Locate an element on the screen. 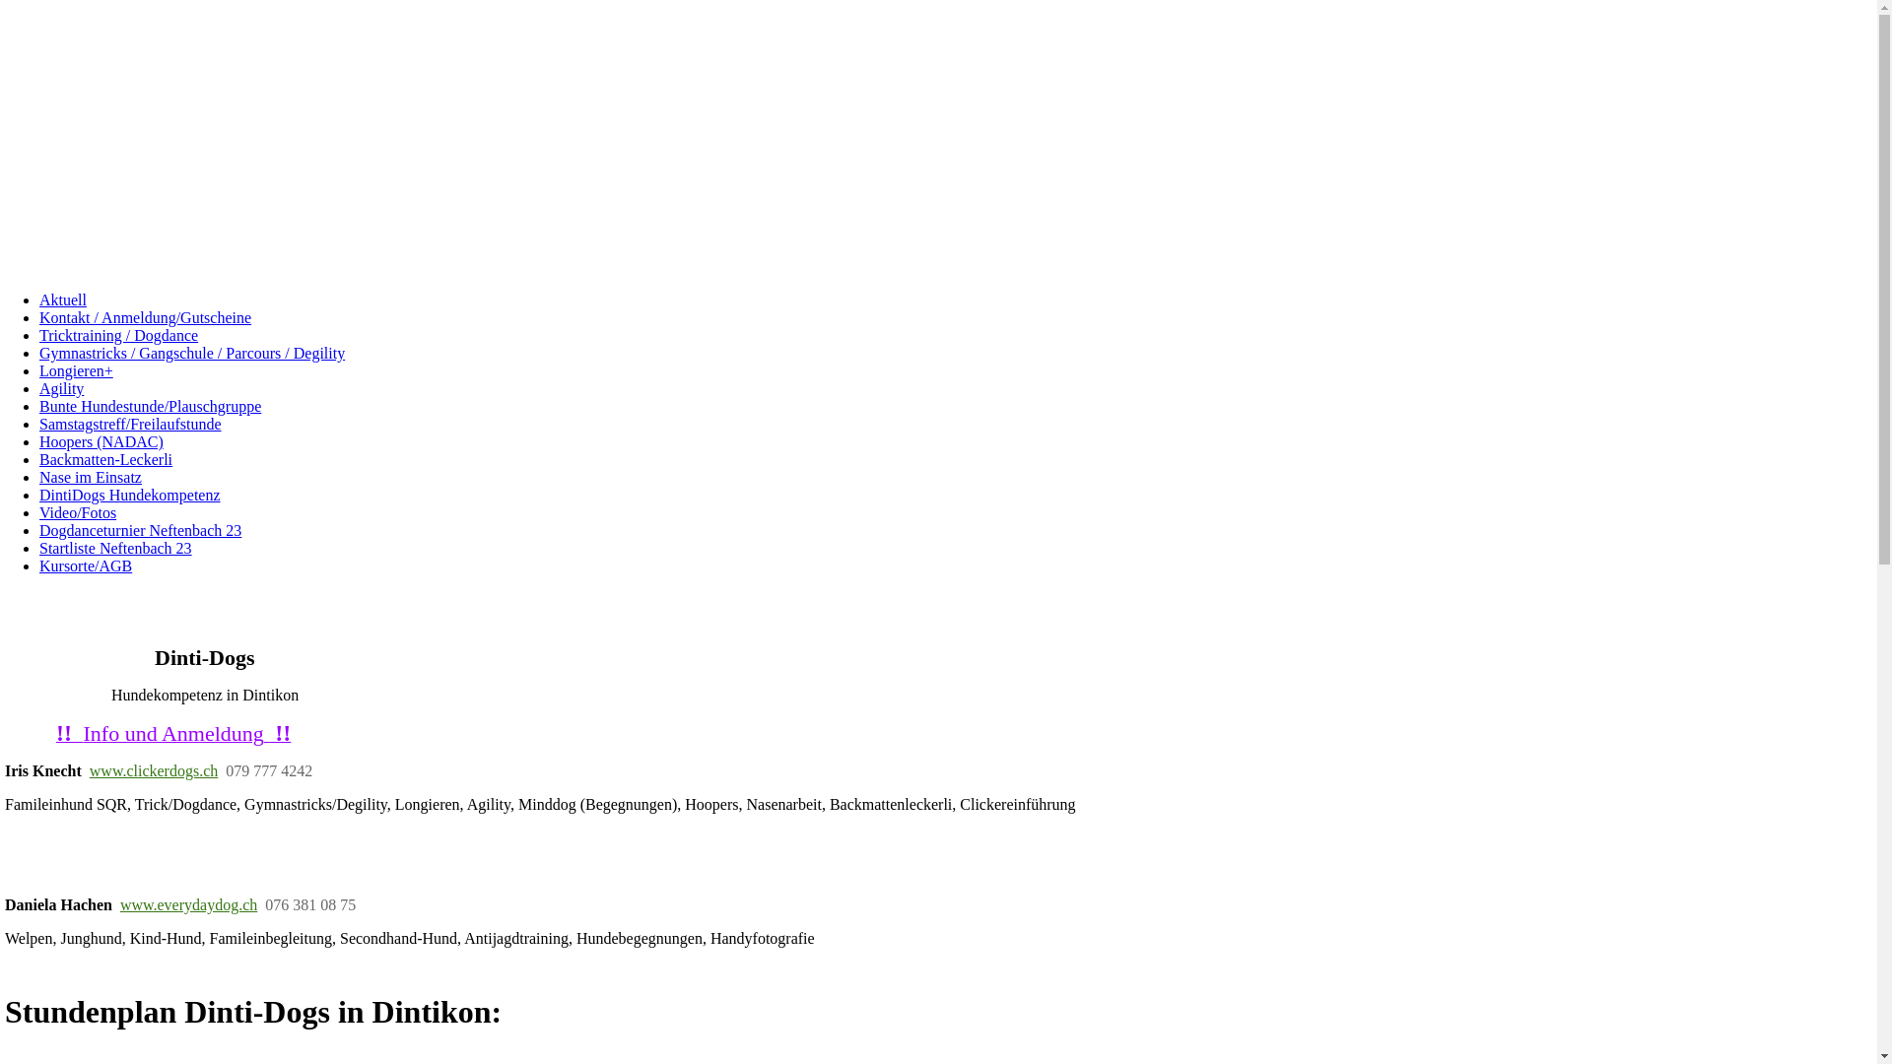  Aktuell is located at coordinates (63, 299).